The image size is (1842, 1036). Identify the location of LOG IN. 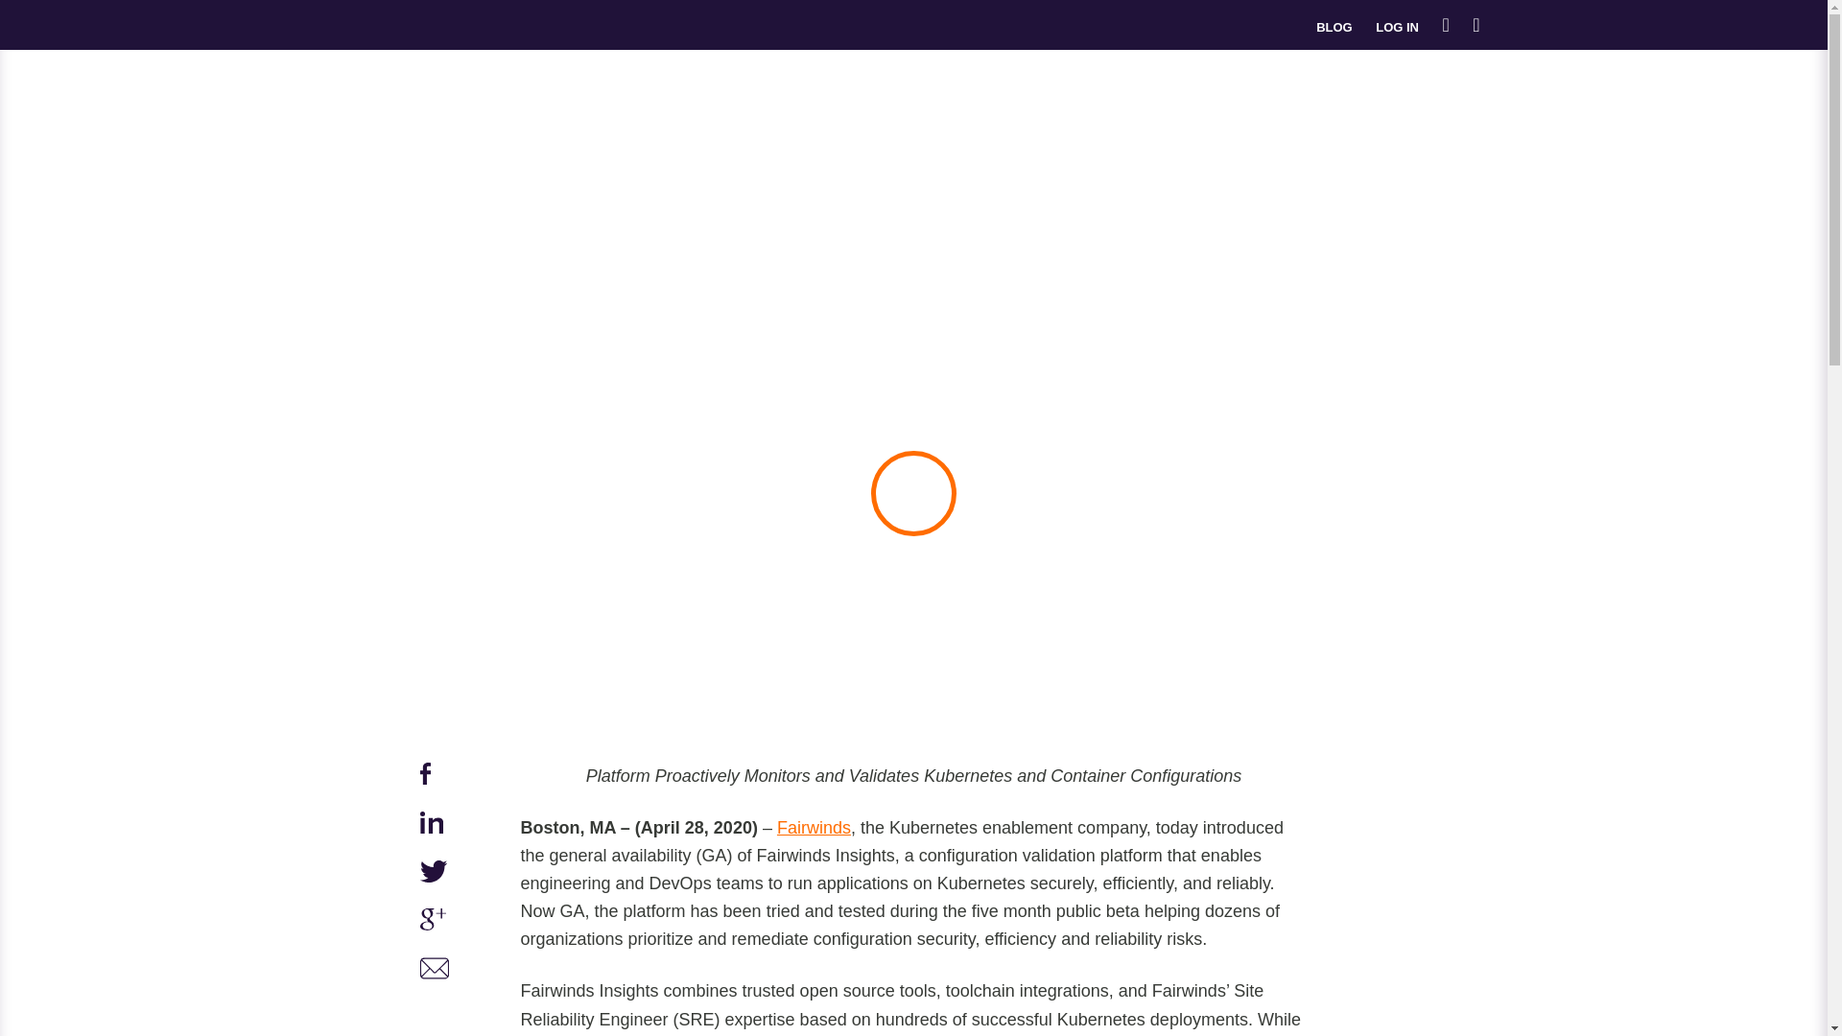
(1397, 27).